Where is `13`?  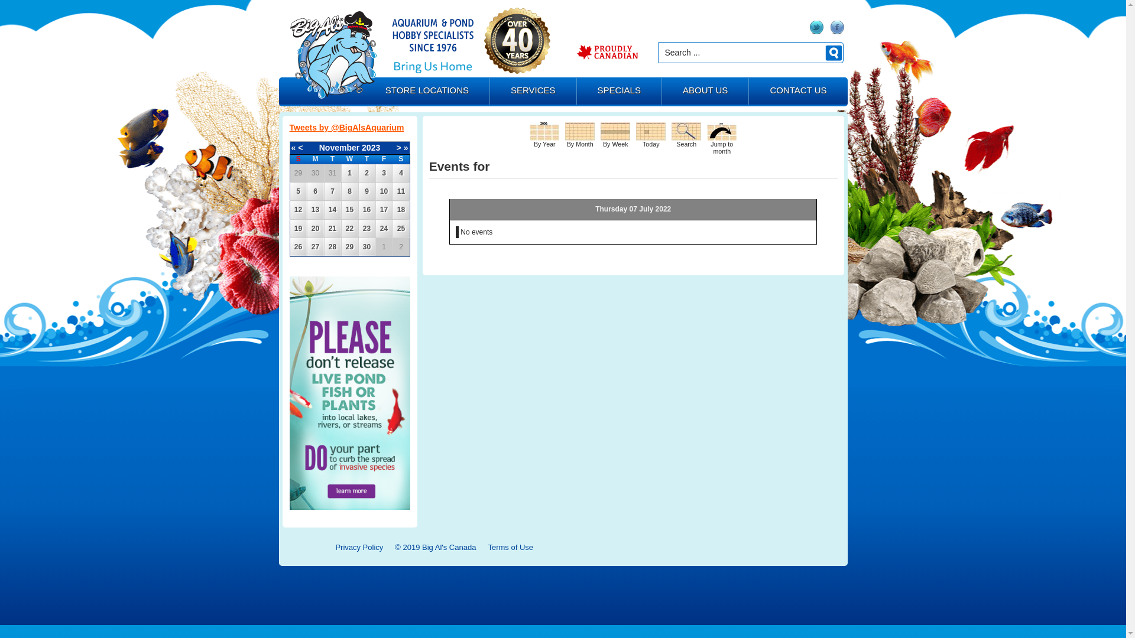
13 is located at coordinates (316, 210).